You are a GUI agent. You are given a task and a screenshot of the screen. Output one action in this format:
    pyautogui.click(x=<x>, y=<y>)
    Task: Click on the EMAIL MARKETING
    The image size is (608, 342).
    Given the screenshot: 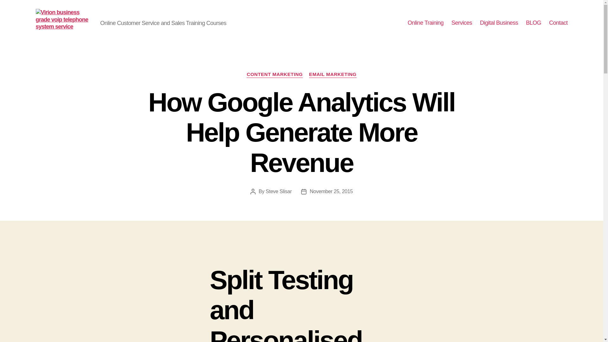 What is the action you would take?
    pyautogui.click(x=332, y=75)
    